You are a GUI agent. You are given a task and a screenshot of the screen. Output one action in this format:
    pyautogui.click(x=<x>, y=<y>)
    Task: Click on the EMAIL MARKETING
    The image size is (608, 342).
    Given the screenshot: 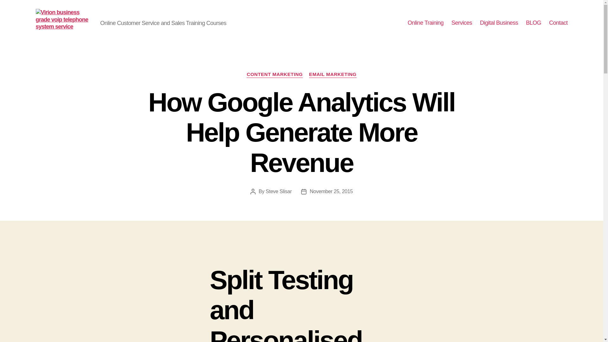 What is the action you would take?
    pyautogui.click(x=332, y=75)
    